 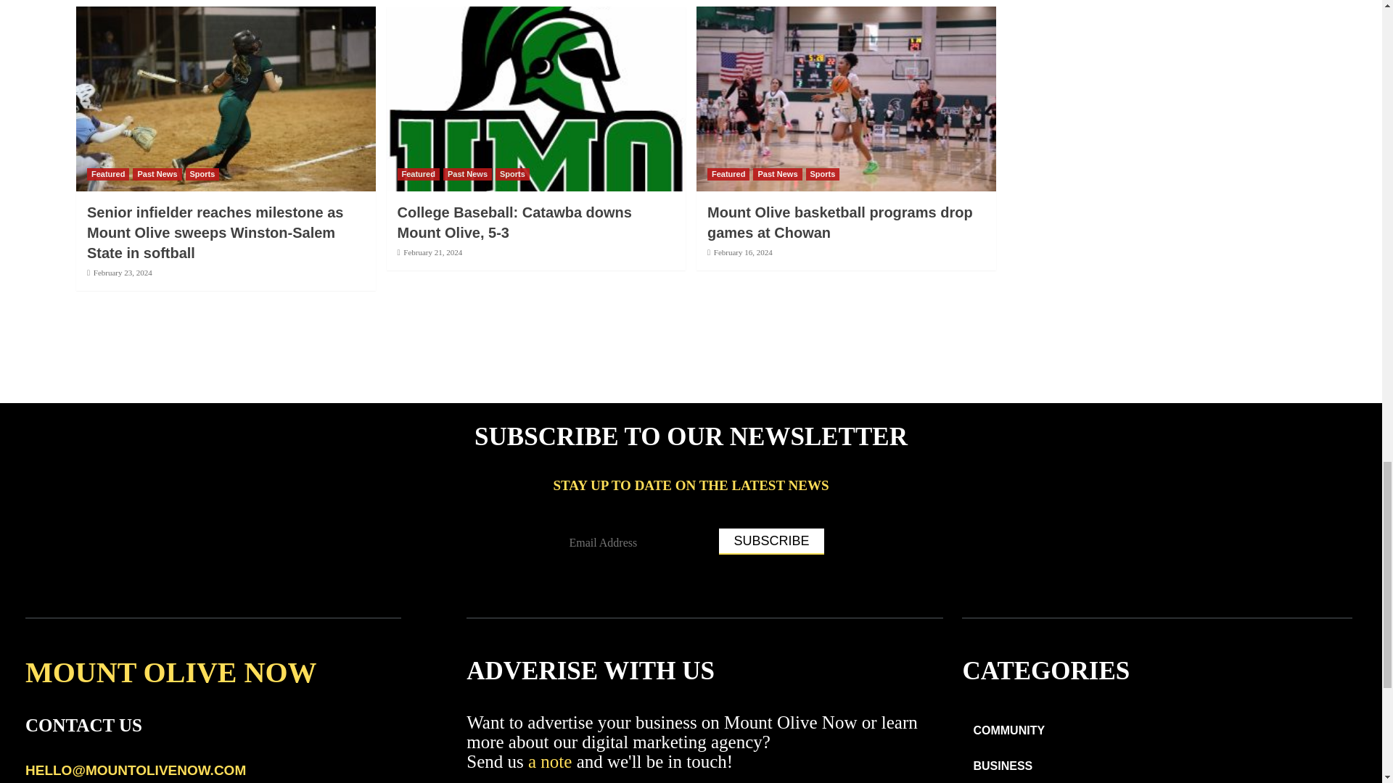 What do you see at coordinates (122, 273) in the screenshot?
I see `February 23, 2024` at bounding box center [122, 273].